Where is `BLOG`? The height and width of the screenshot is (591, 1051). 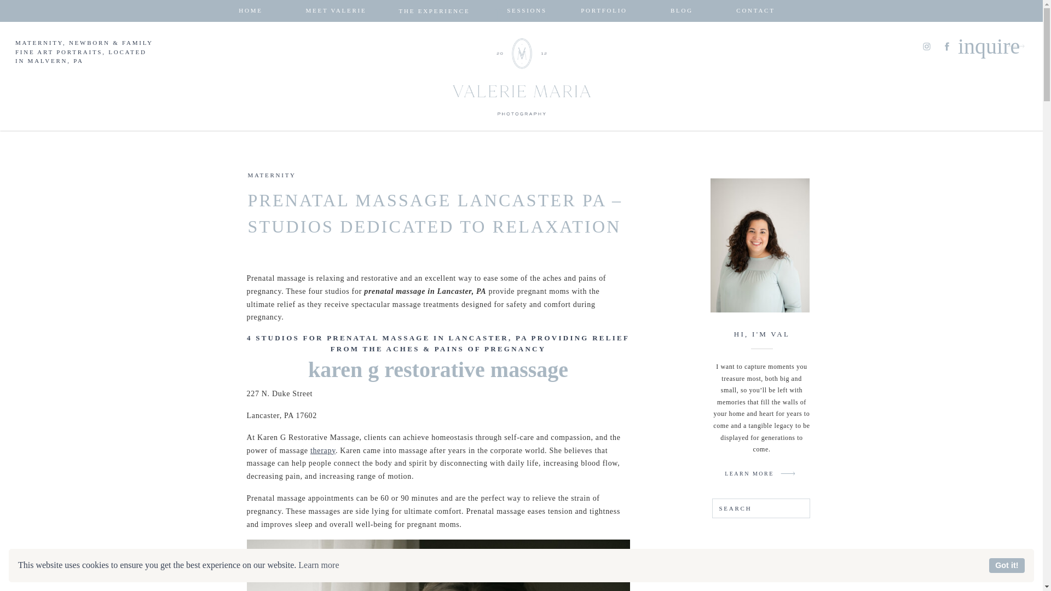 BLOG is located at coordinates (681, 11).